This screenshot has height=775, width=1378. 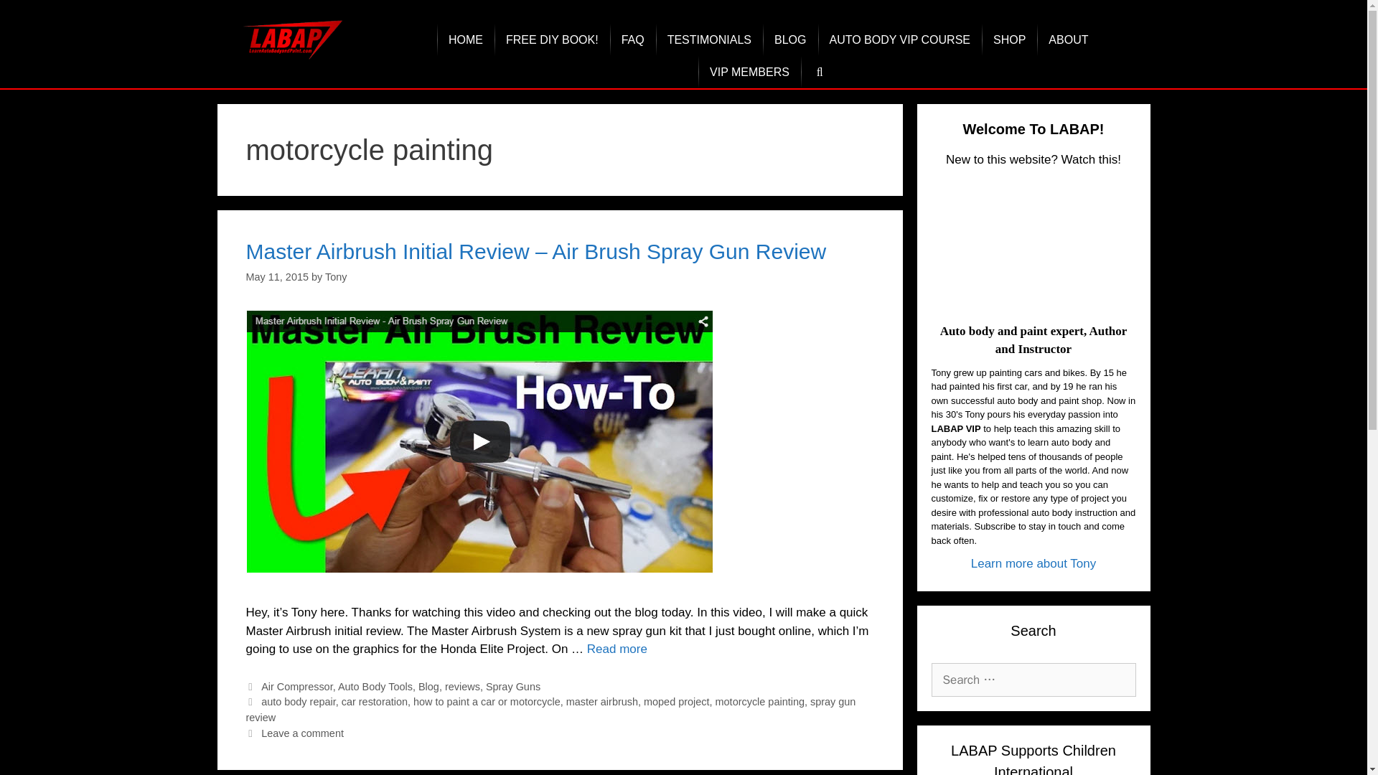 What do you see at coordinates (1033, 563) in the screenshot?
I see `Learn more about Tony` at bounding box center [1033, 563].